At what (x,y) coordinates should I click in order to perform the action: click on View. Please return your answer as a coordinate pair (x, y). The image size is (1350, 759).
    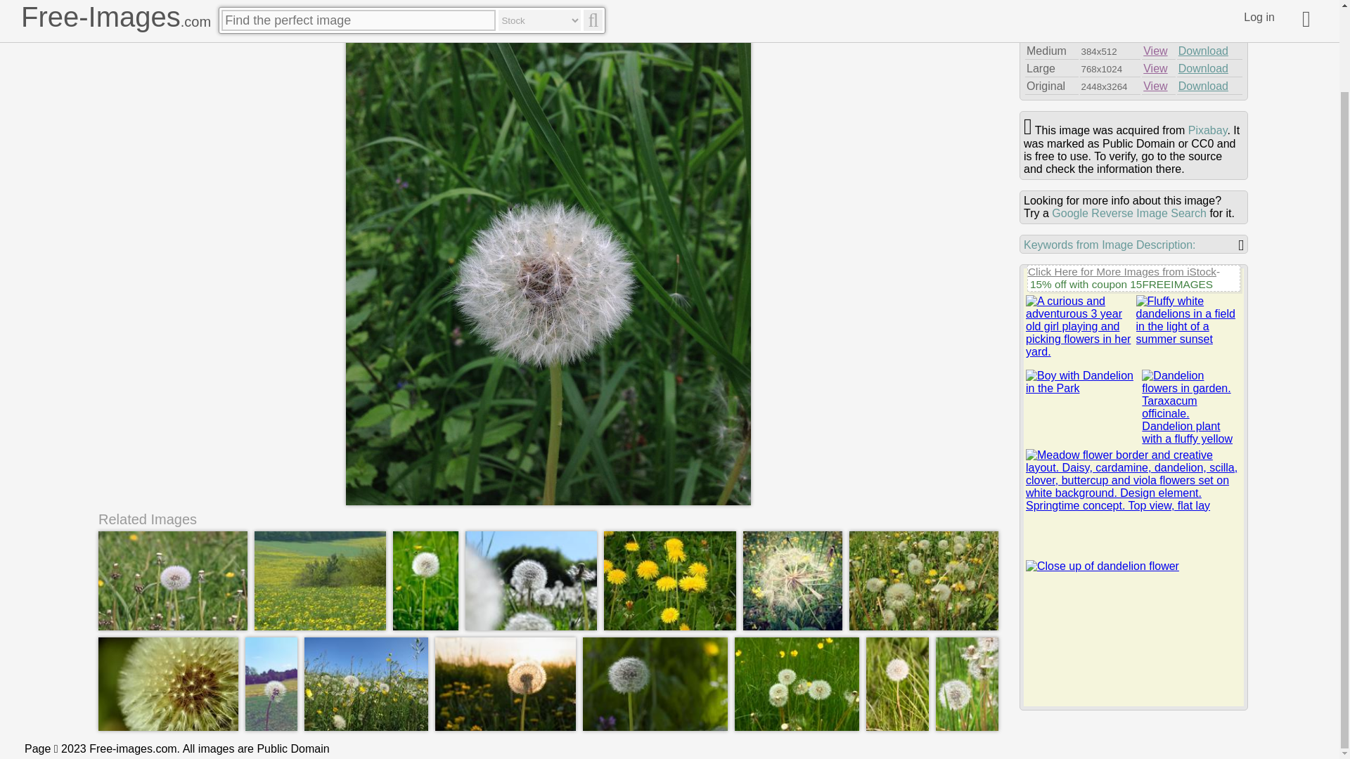
    Looking at the image, I should click on (1155, 67).